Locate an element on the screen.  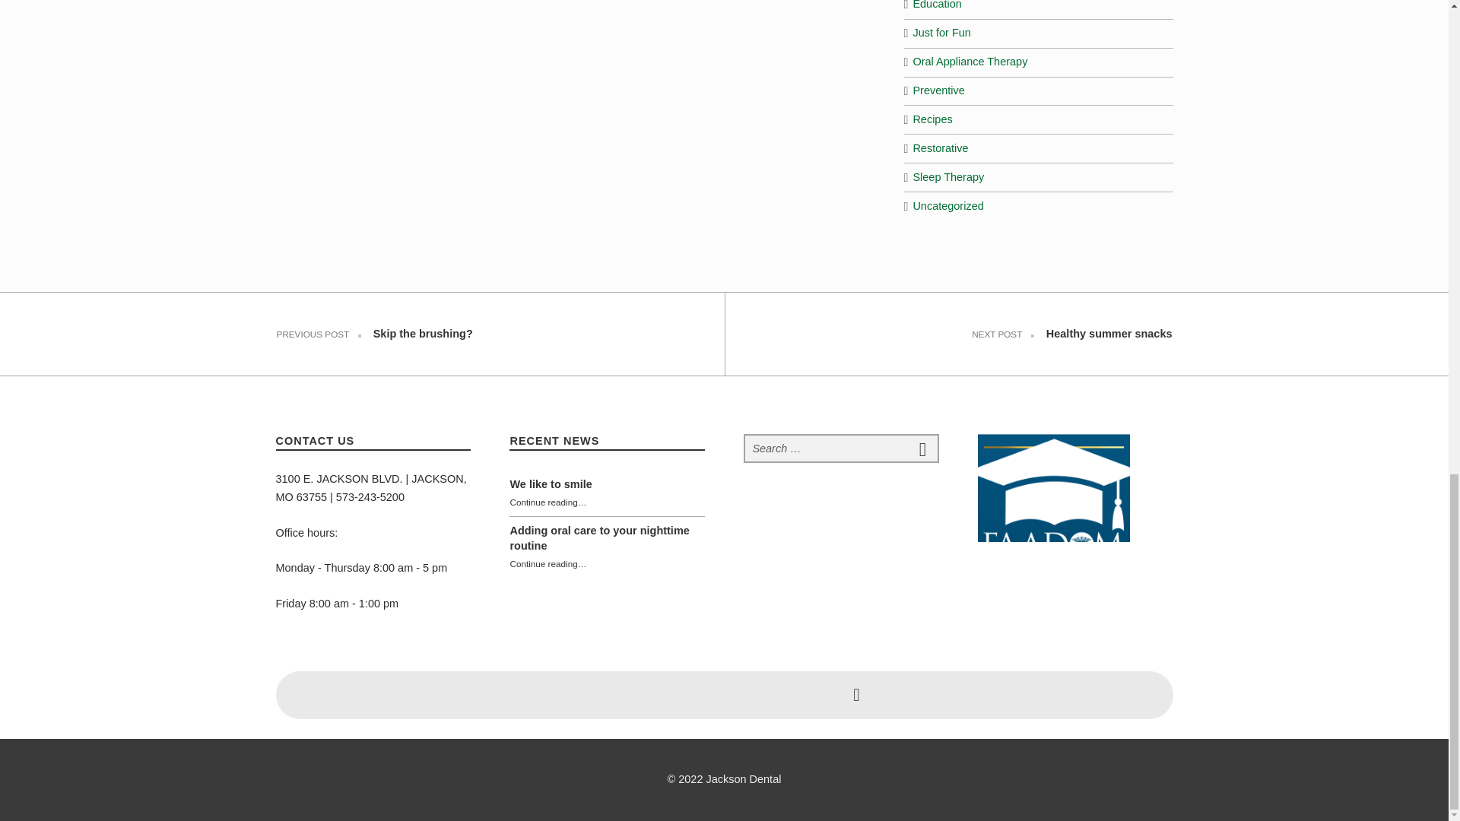
Back to top is located at coordinates (856, 696).